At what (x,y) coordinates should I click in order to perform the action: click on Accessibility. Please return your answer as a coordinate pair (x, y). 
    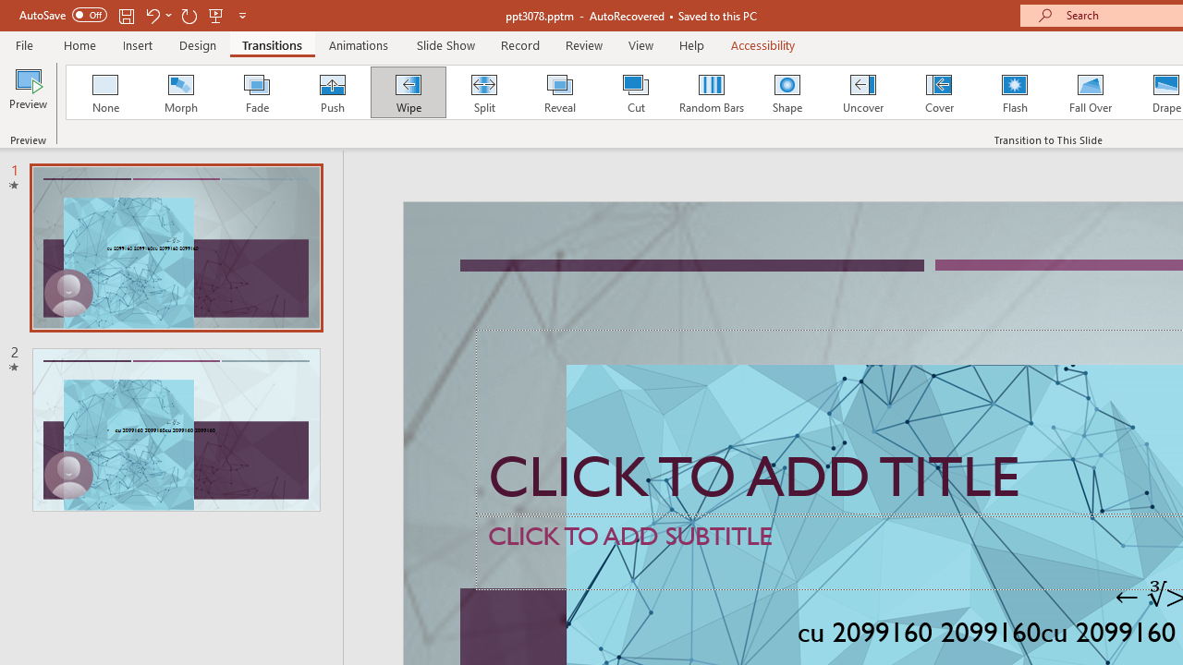
    Looking at the image, I should click on (763, 44).